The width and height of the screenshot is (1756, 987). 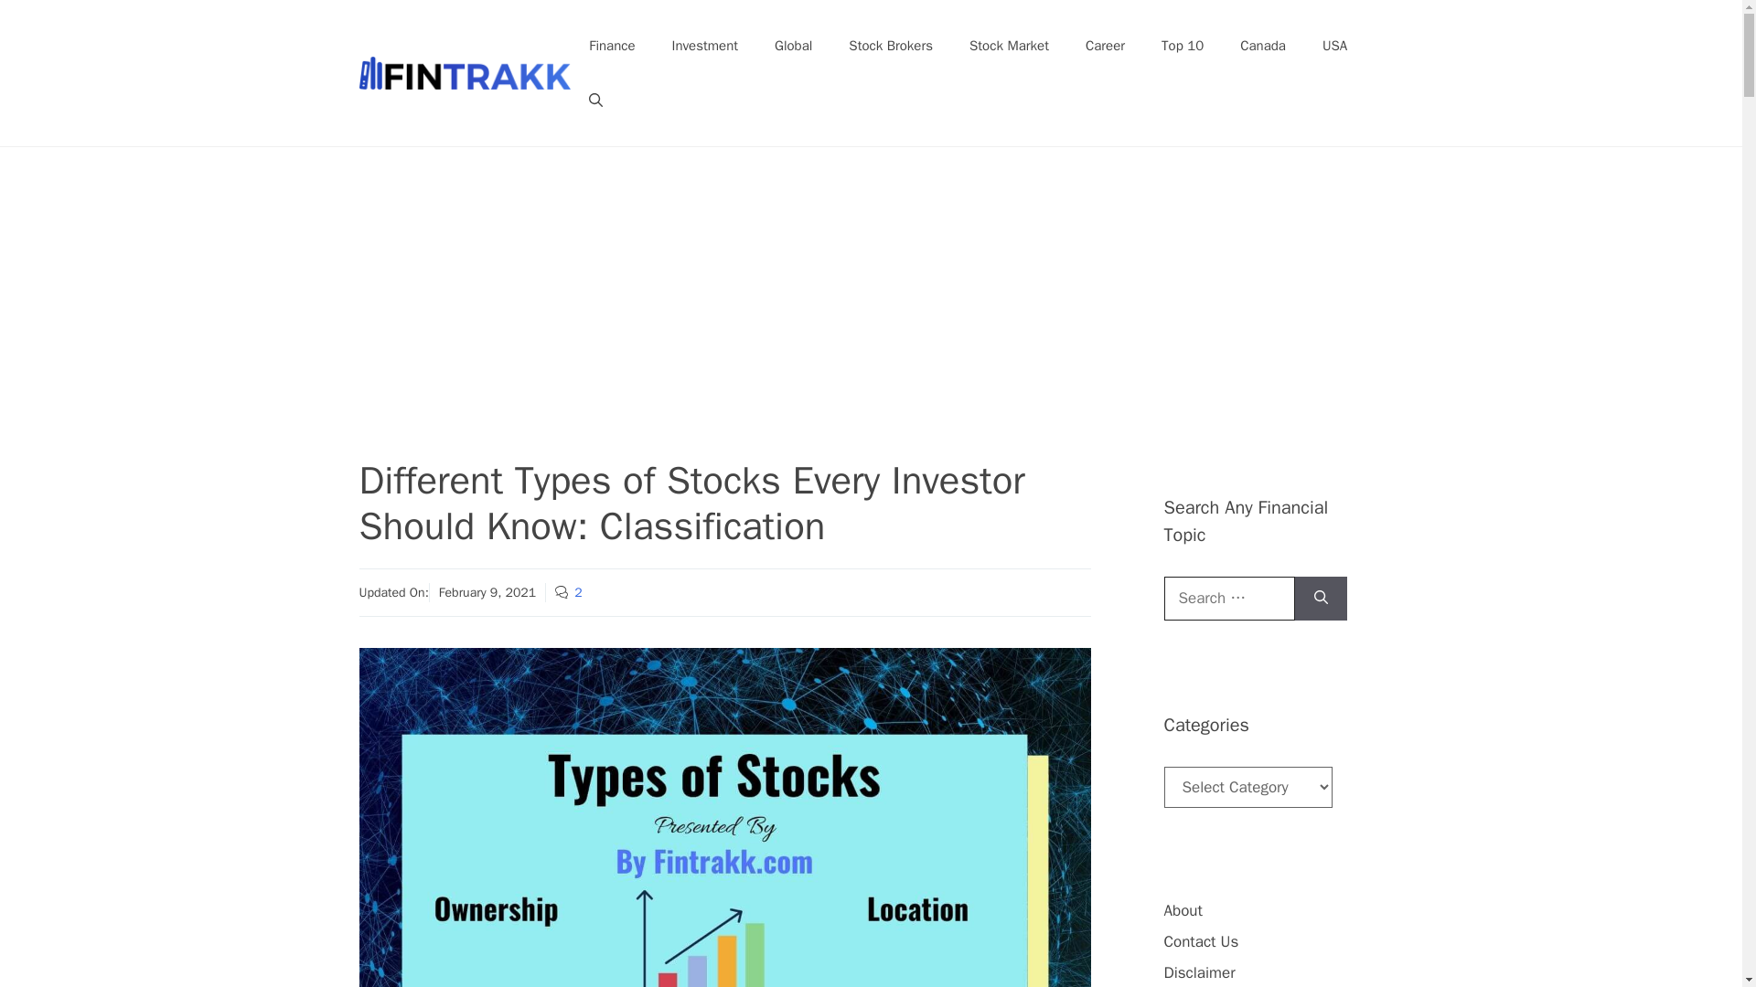 What do you see at coordinates (1010, 46) in the screenshot?
I see `Stock Market` at bounding box center [1010, 46].